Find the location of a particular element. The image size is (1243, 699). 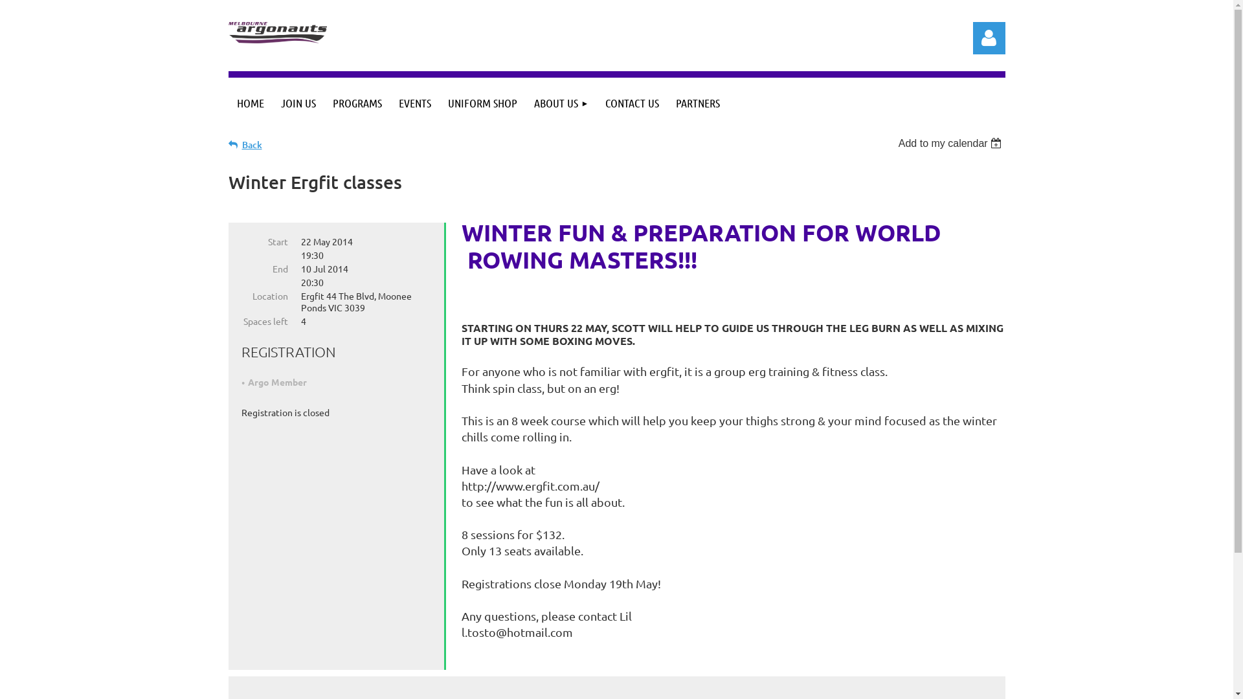

HOME is located at coordinates (250, 104).